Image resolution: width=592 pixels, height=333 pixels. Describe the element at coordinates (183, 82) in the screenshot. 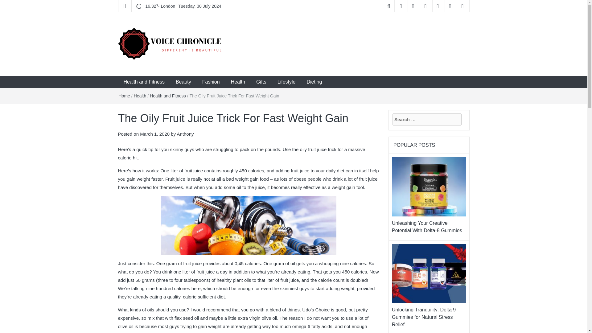

I see `Beauty` at that location.